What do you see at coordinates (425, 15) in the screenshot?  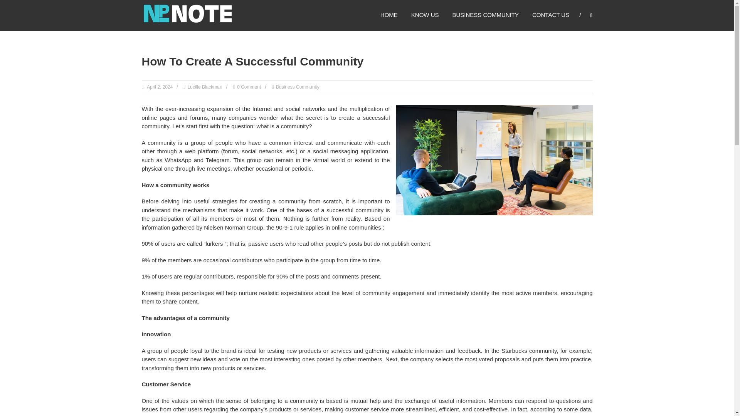 I see `KNOW US` at bounding box center [425, 15].